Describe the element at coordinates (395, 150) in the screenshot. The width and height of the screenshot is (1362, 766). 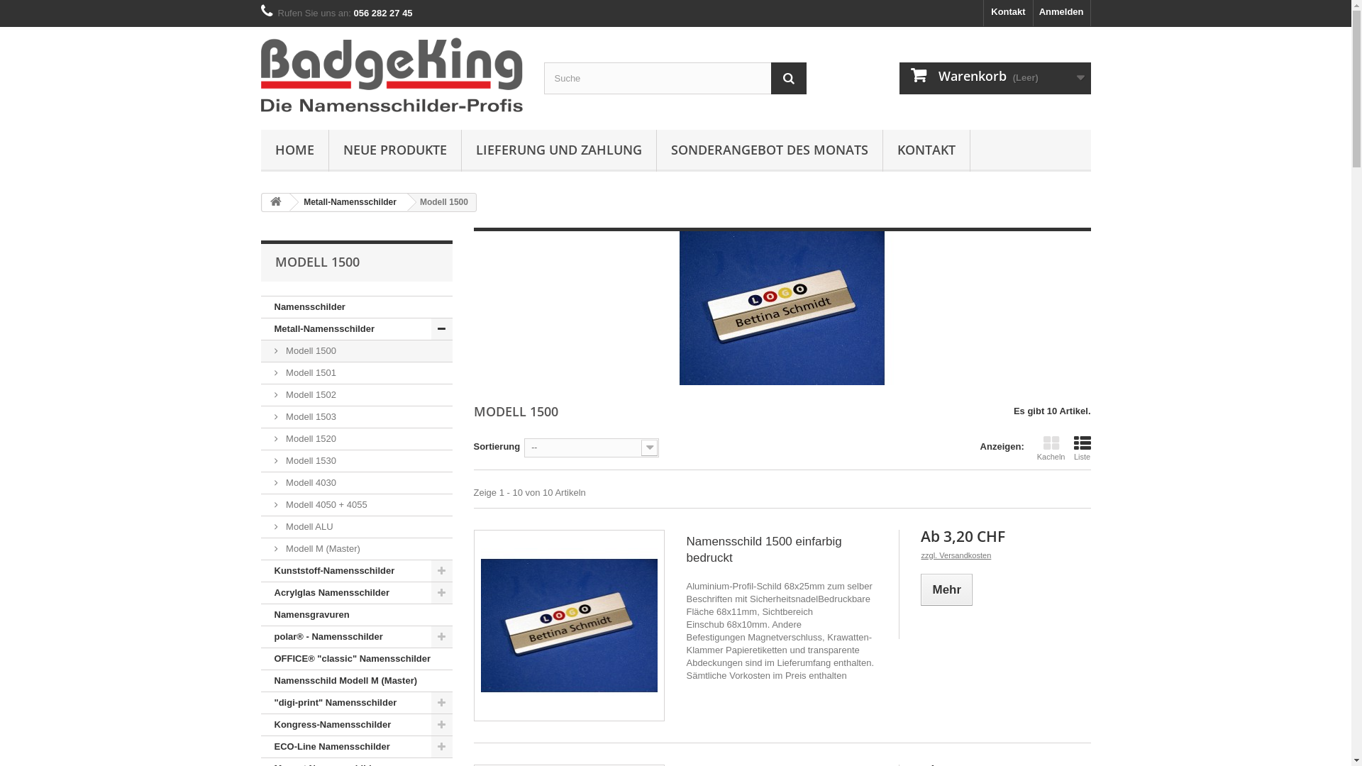
I see `NEUE PRODUKTE` at that location.